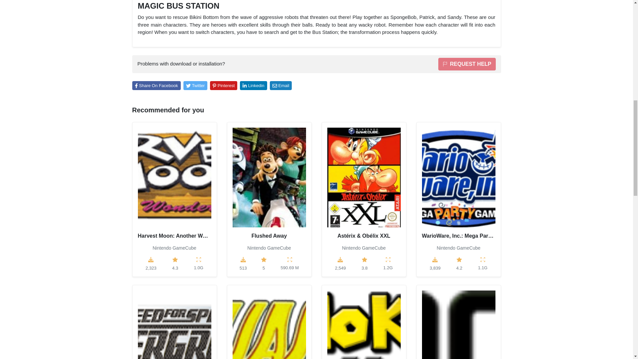 Image resolution: width=638 pixels, height=359 pixels. What do you see at coordinates (174, 248) in the screenshot?
I see `Nintendo GameCube` at bounding box center [174, 248].